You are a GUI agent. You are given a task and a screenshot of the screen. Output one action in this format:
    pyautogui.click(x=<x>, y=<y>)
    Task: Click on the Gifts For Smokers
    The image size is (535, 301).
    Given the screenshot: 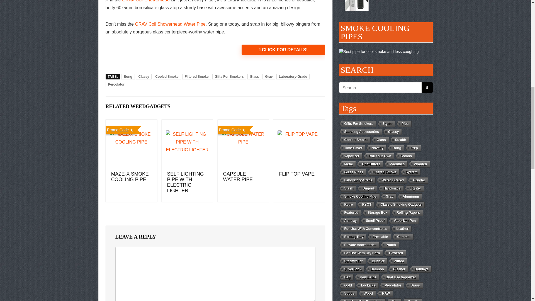 What is the action you would take?
    pyautogui.click(x=229, y=76)
    